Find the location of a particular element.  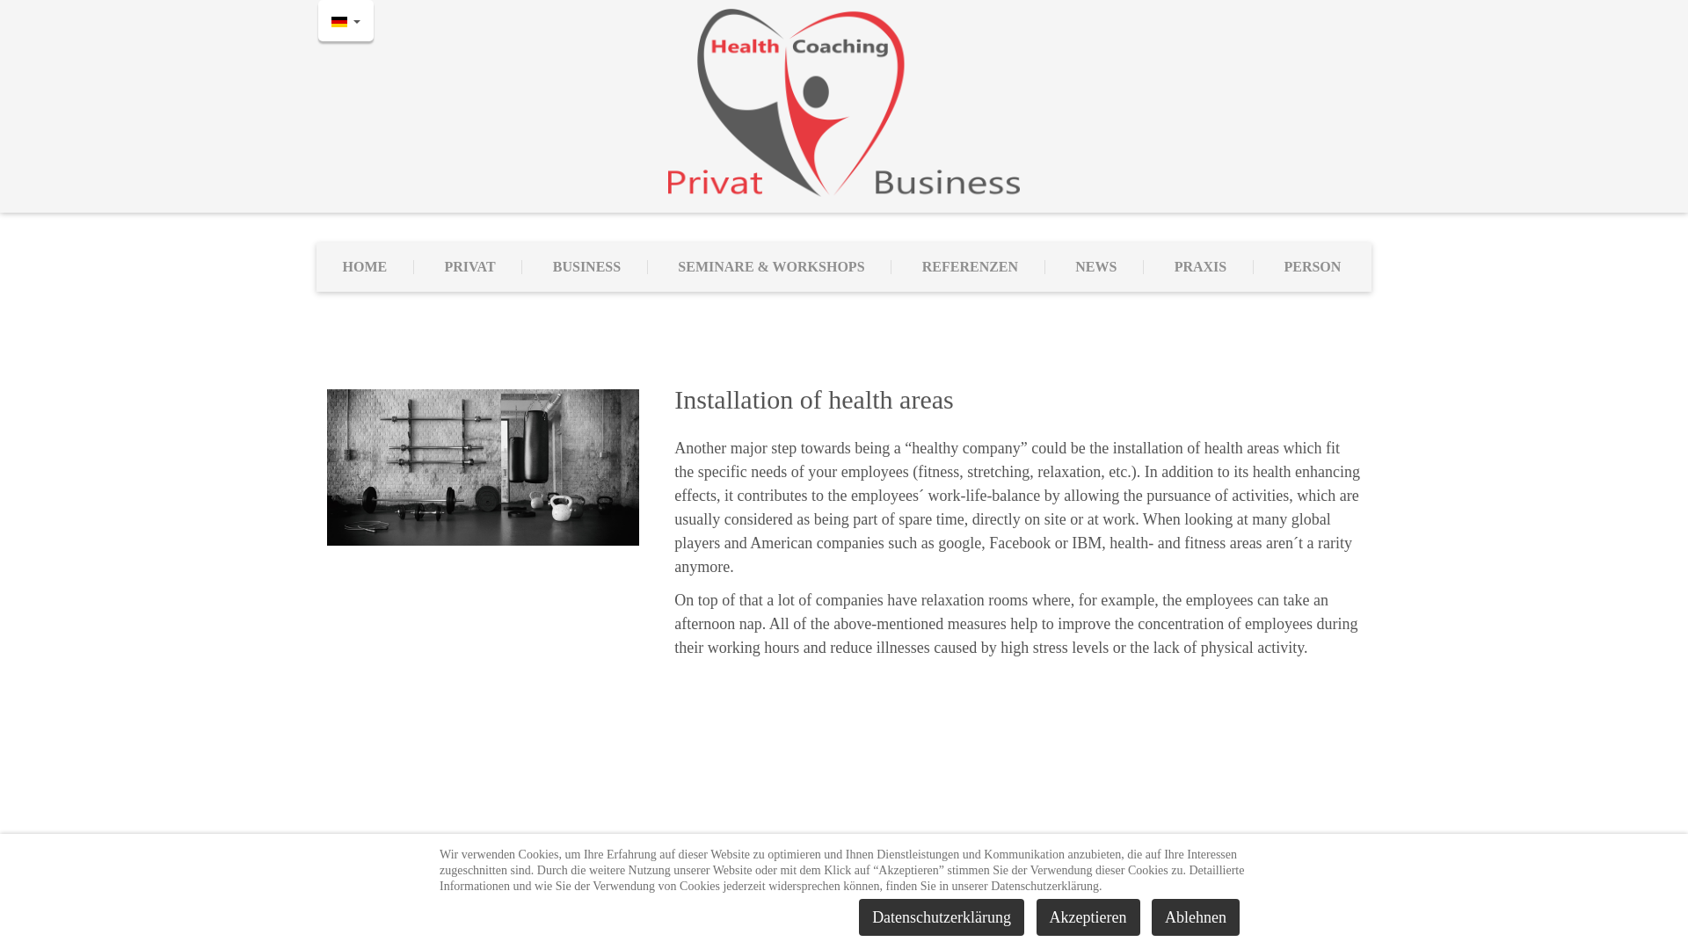

Deutsch is located at coordinates (339, 22).